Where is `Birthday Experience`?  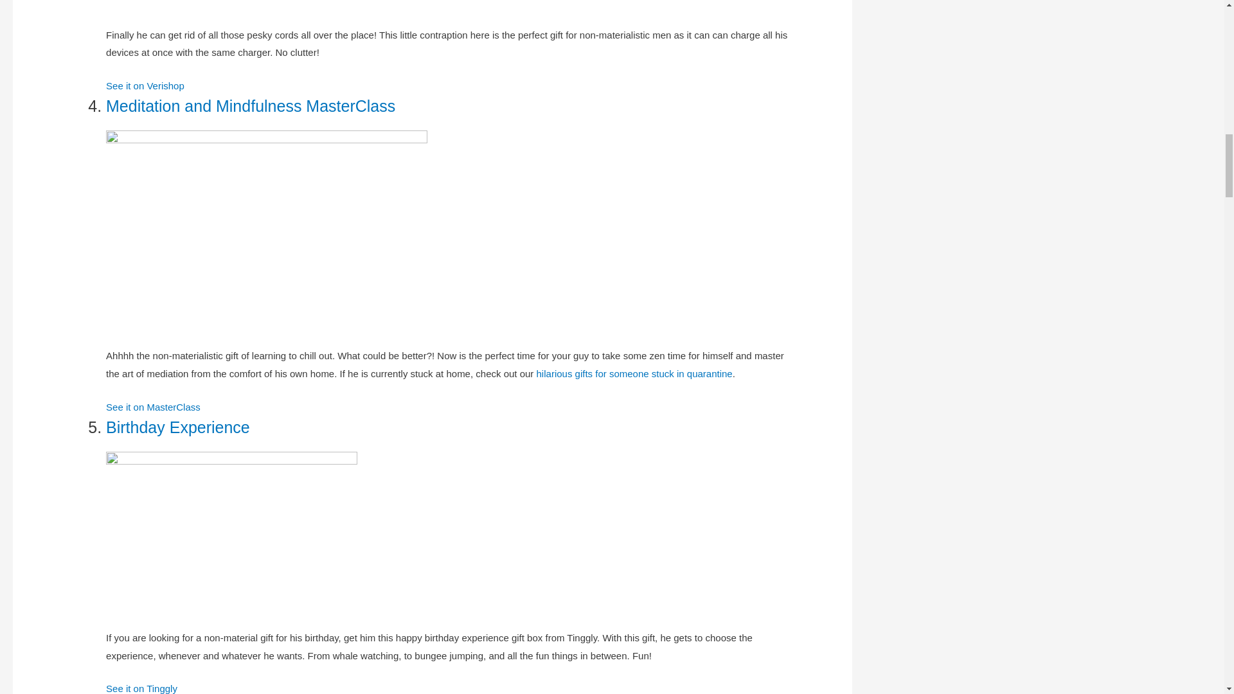 Birthday Experience is located at coordinates (178, 427).